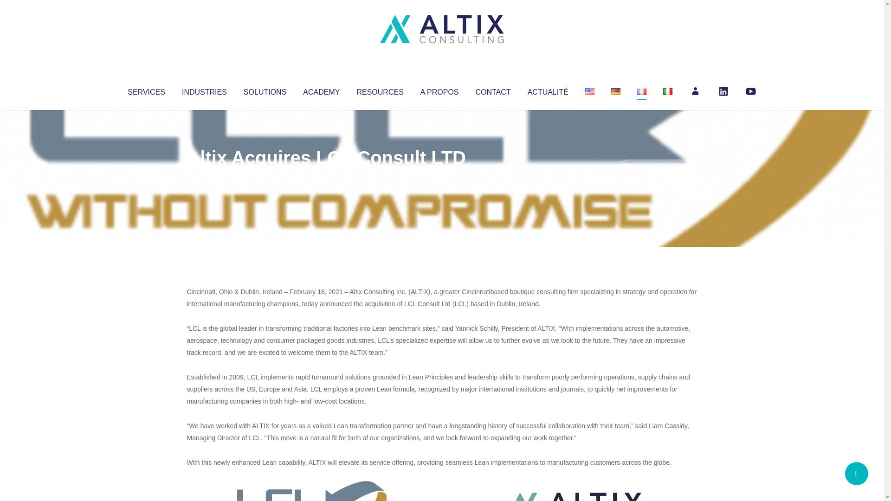 Image resolution: width=891 pixels, height=501 pixels. Describe the element at coordinates (204, 176) in the screenshot. I see `Altix` at that location.